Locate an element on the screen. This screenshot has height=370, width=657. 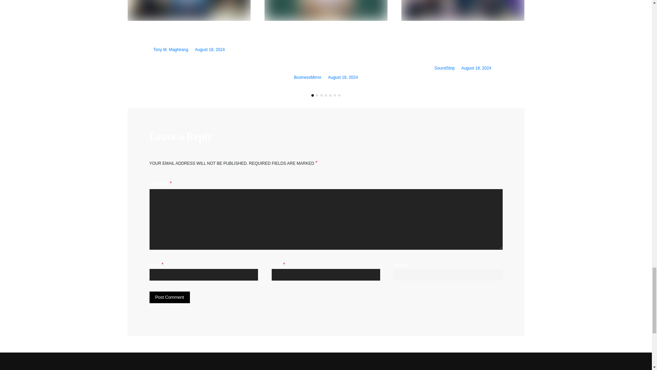
View all posts by Tony M. Maghirang is located at coordinates (170, 50).